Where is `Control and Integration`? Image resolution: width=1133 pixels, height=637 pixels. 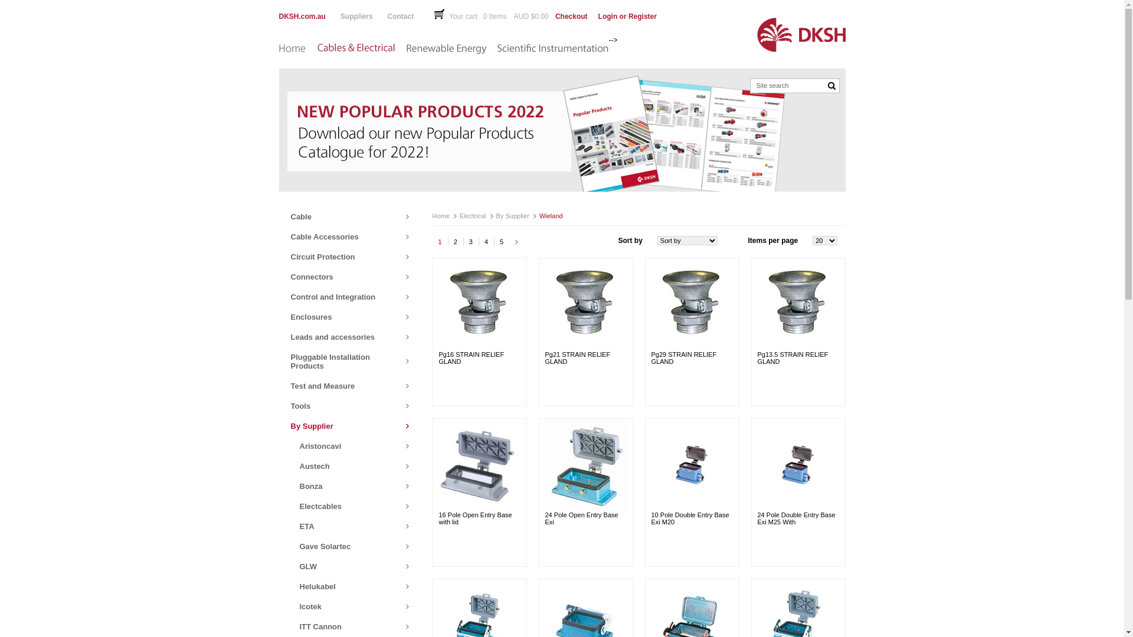
Control and Integration is located at coordinates (349, 297).